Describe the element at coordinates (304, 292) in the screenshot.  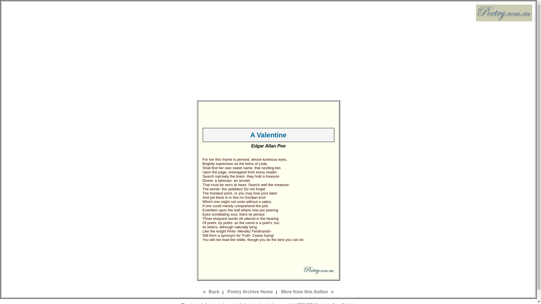
I see `More from this Author` at that location.